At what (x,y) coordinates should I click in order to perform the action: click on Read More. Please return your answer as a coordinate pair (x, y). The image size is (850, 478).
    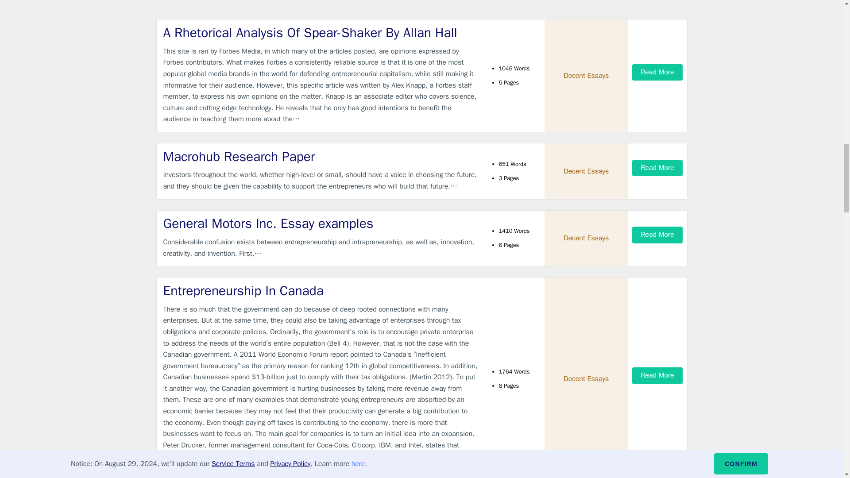
    Looking at the image, I should click on (657, 235).